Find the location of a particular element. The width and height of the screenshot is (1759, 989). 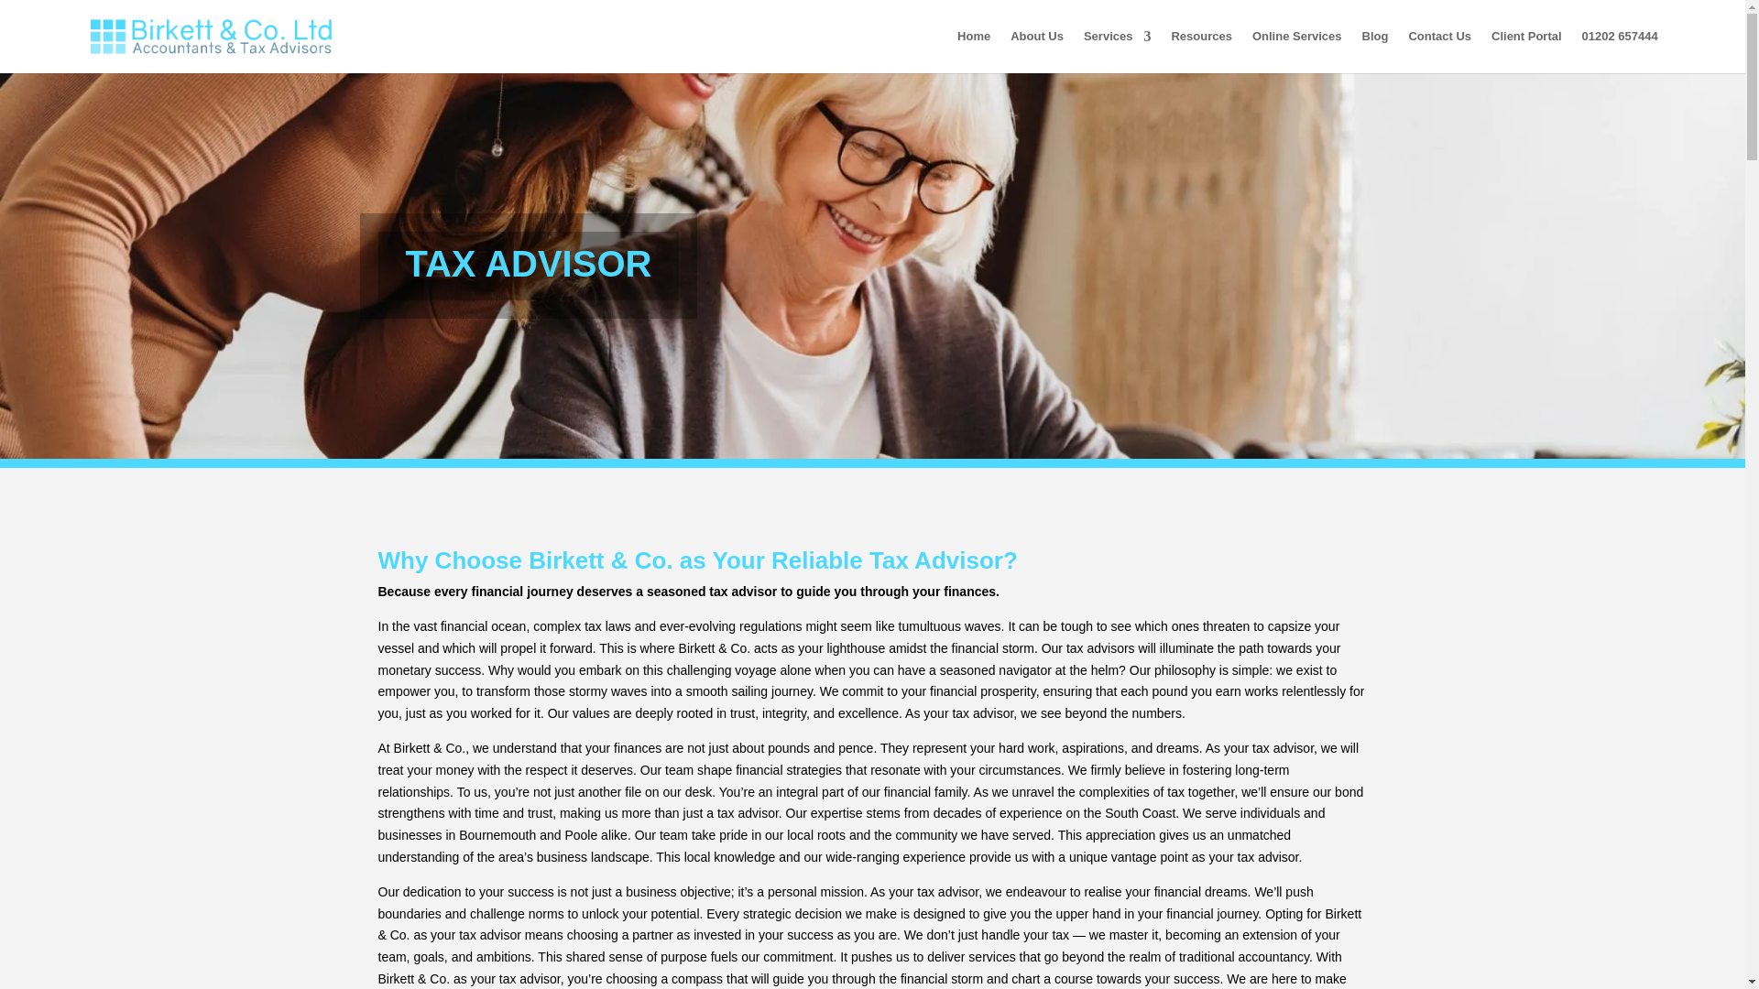

Services is located at coordinates (1118, 51).